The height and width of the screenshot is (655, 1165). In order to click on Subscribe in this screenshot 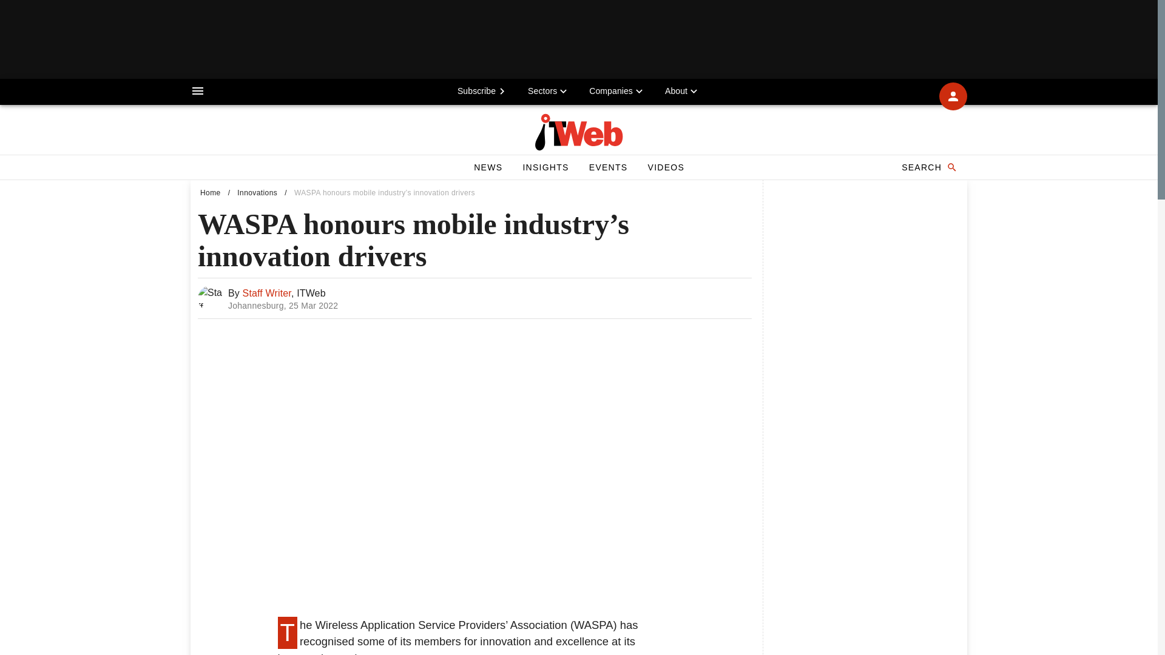, I will do `click(928, 167)`.